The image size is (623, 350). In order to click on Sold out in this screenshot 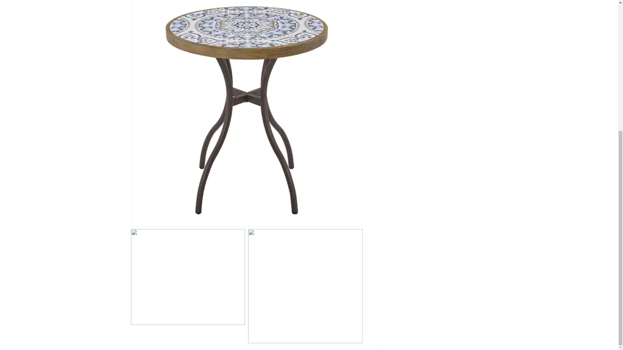, I will do `click(432, 5)`.